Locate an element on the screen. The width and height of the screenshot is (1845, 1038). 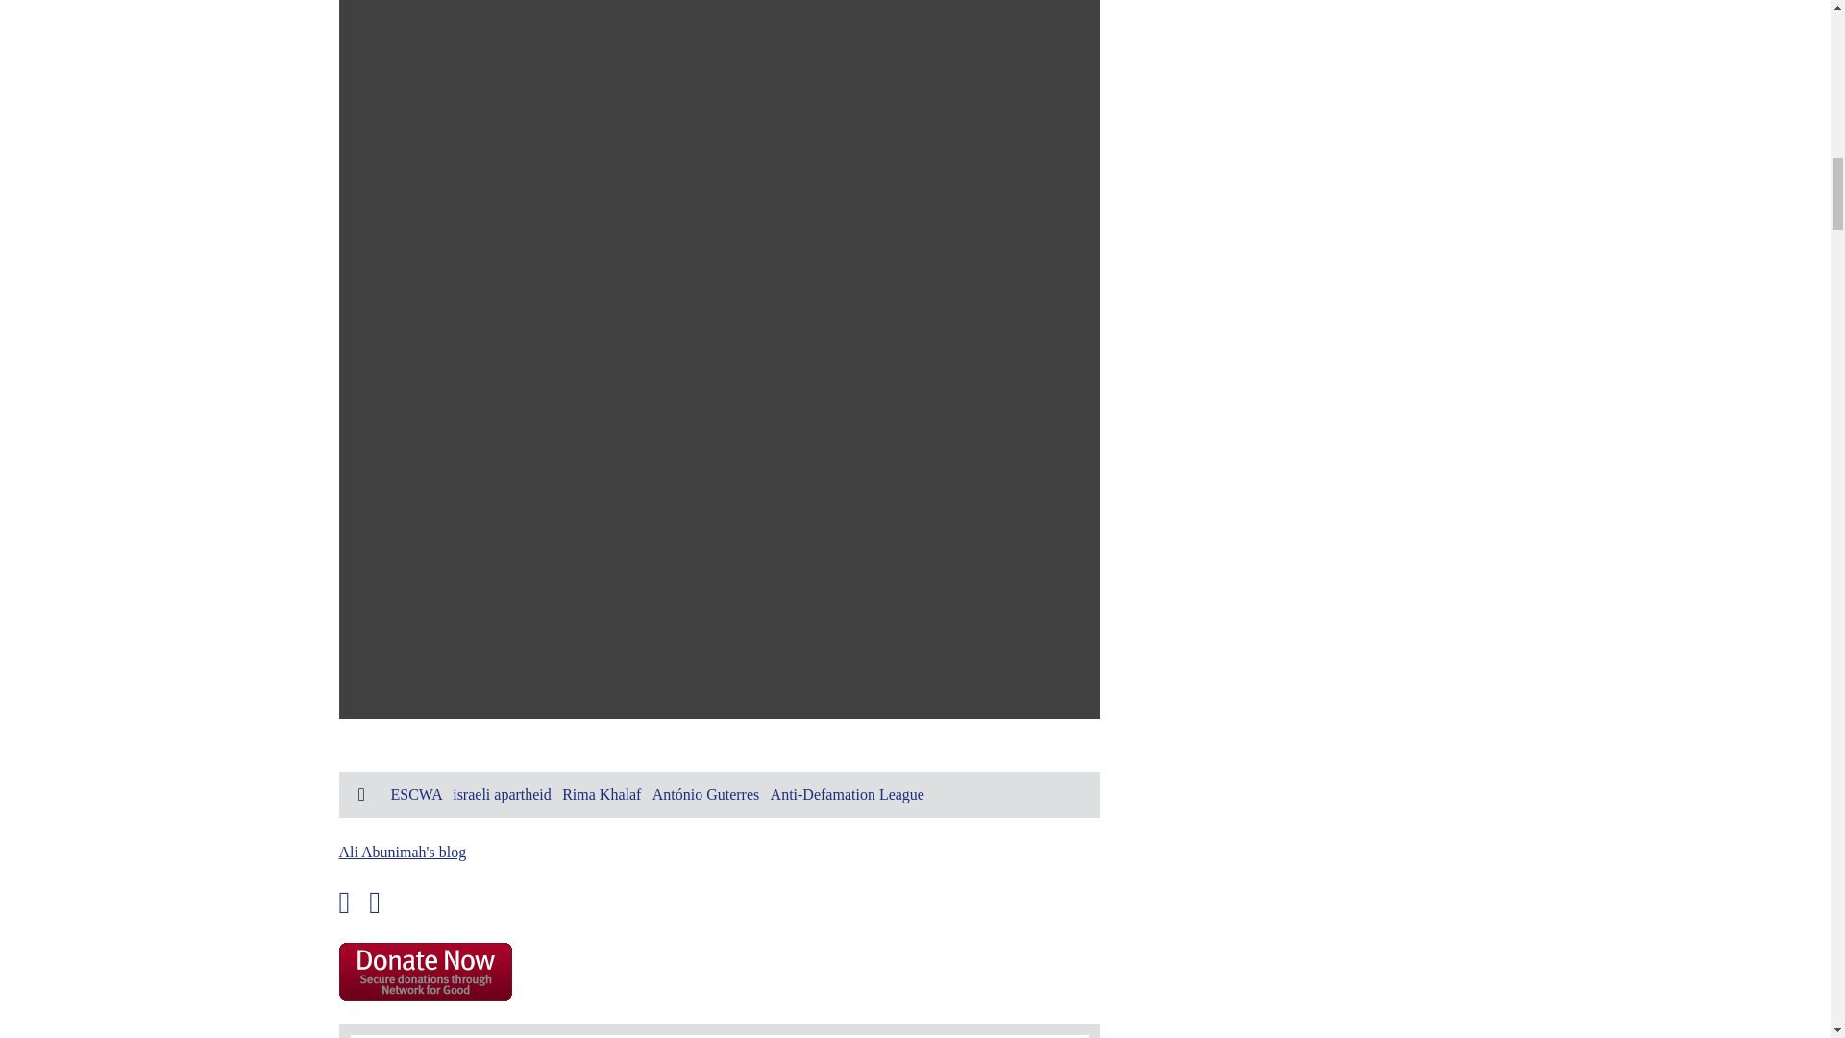
Rima Khalaf is located at coordinates (602, 794).